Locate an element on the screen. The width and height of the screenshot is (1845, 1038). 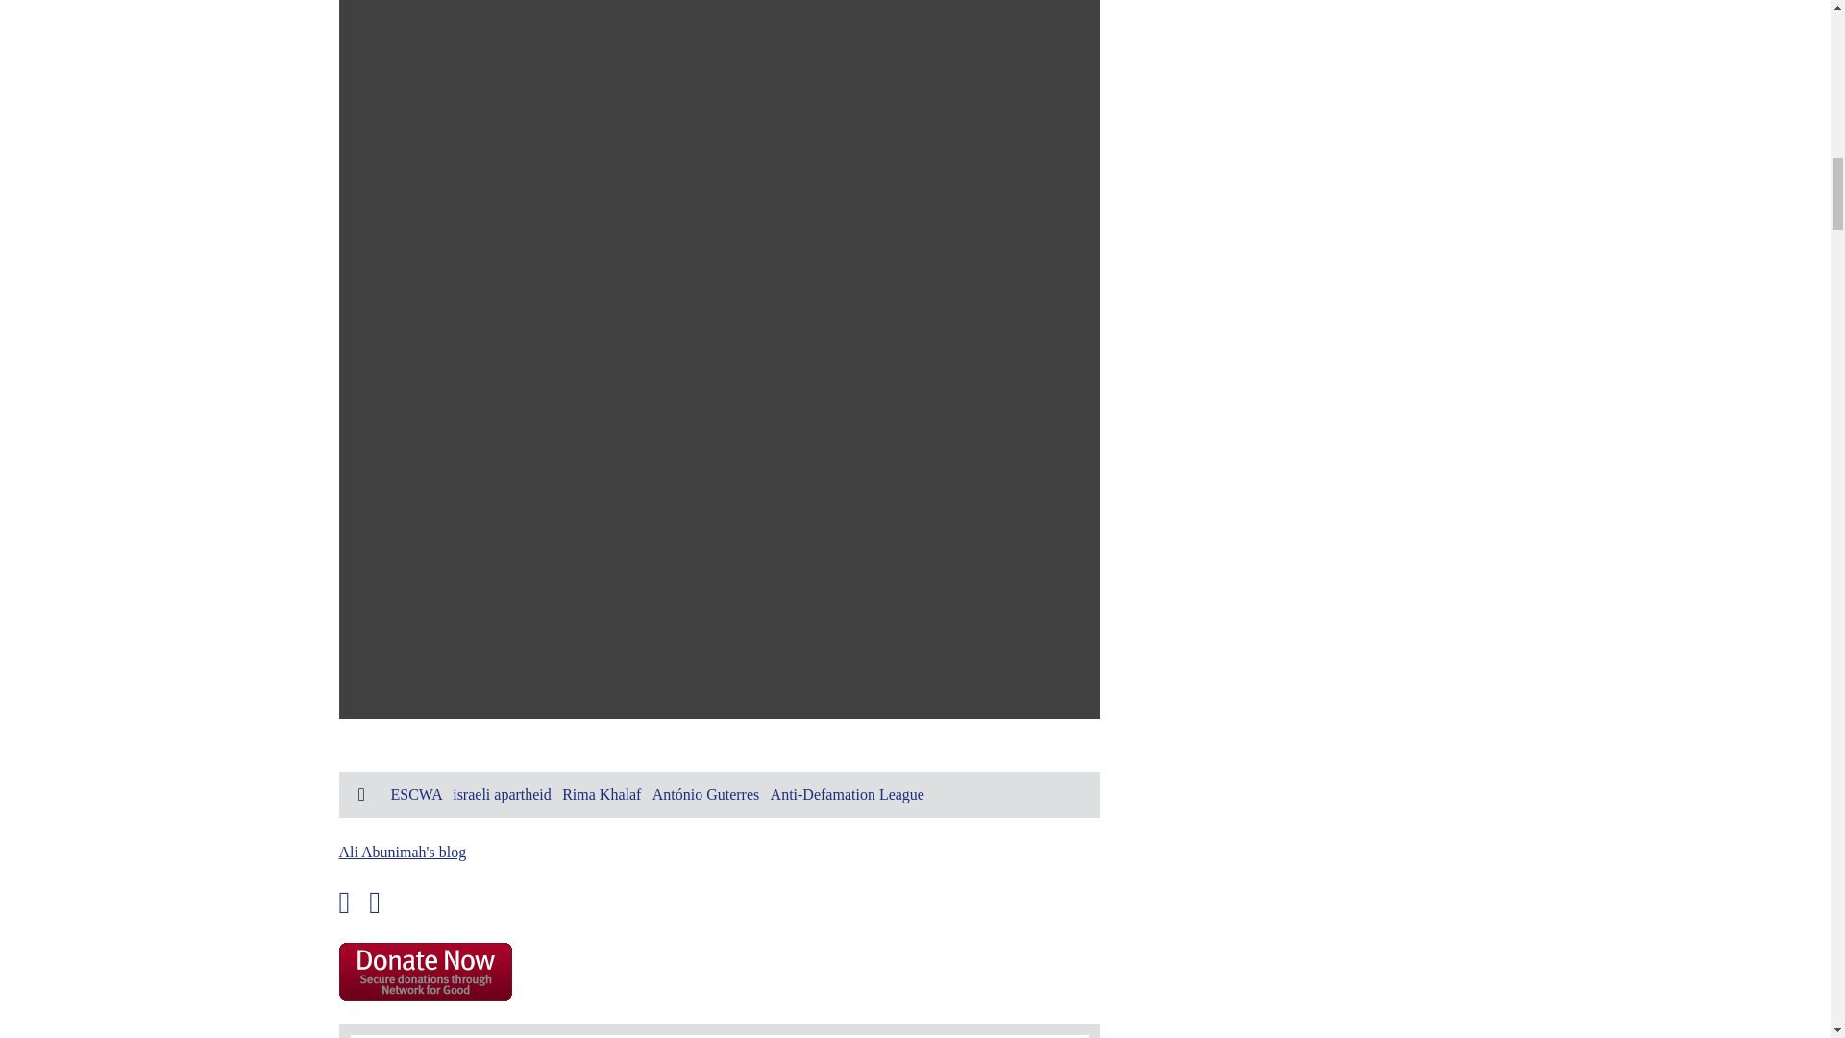
Rima Khalaf is located at coordinates (602, 794).